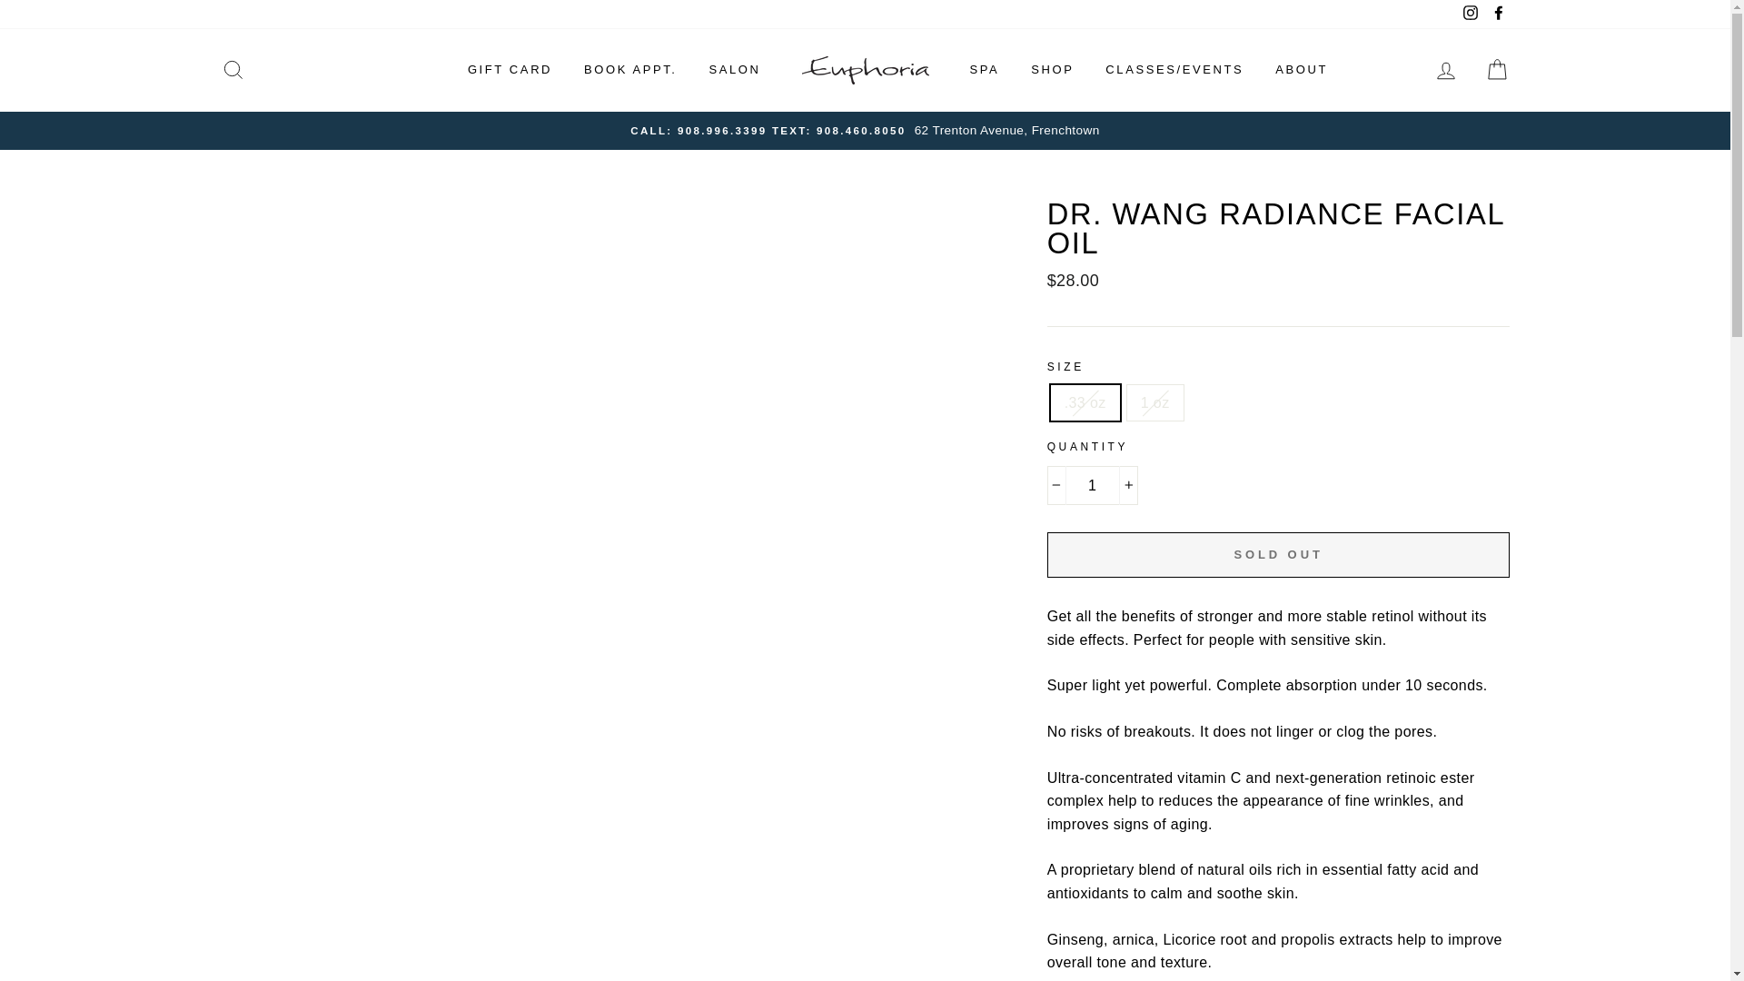  I want to click on SPA, so click(985, 70).